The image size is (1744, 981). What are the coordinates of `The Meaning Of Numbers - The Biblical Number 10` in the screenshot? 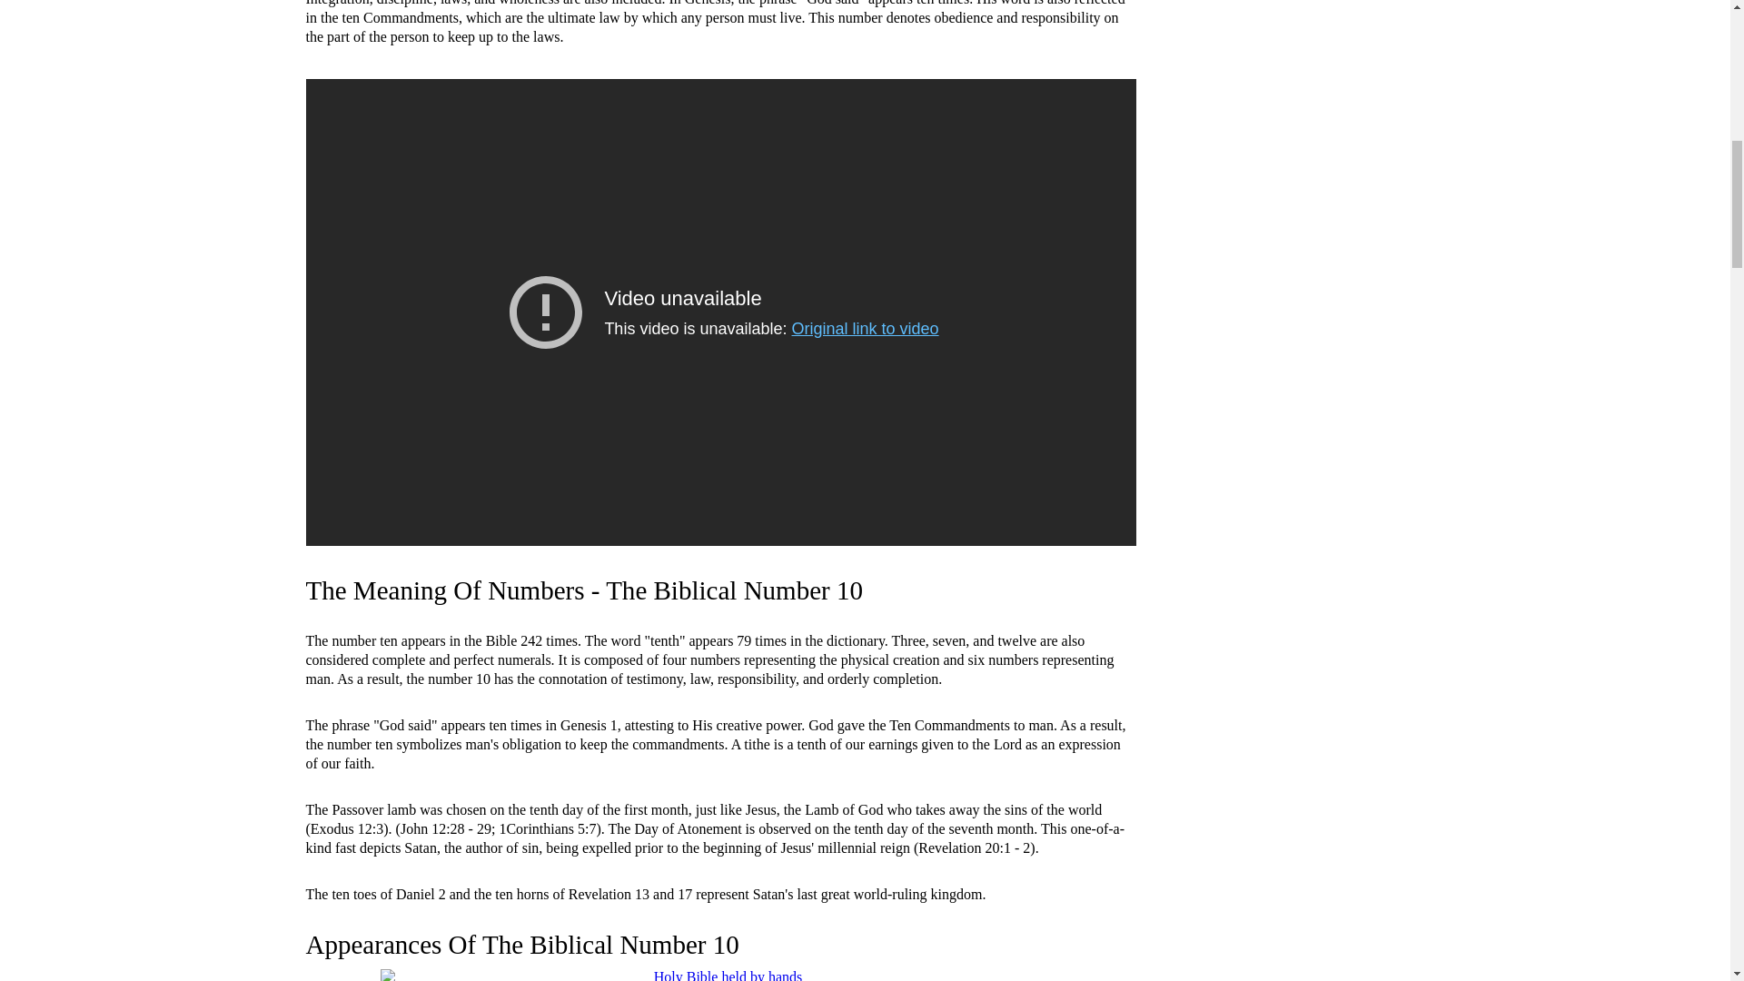 It's located at (583, 590).